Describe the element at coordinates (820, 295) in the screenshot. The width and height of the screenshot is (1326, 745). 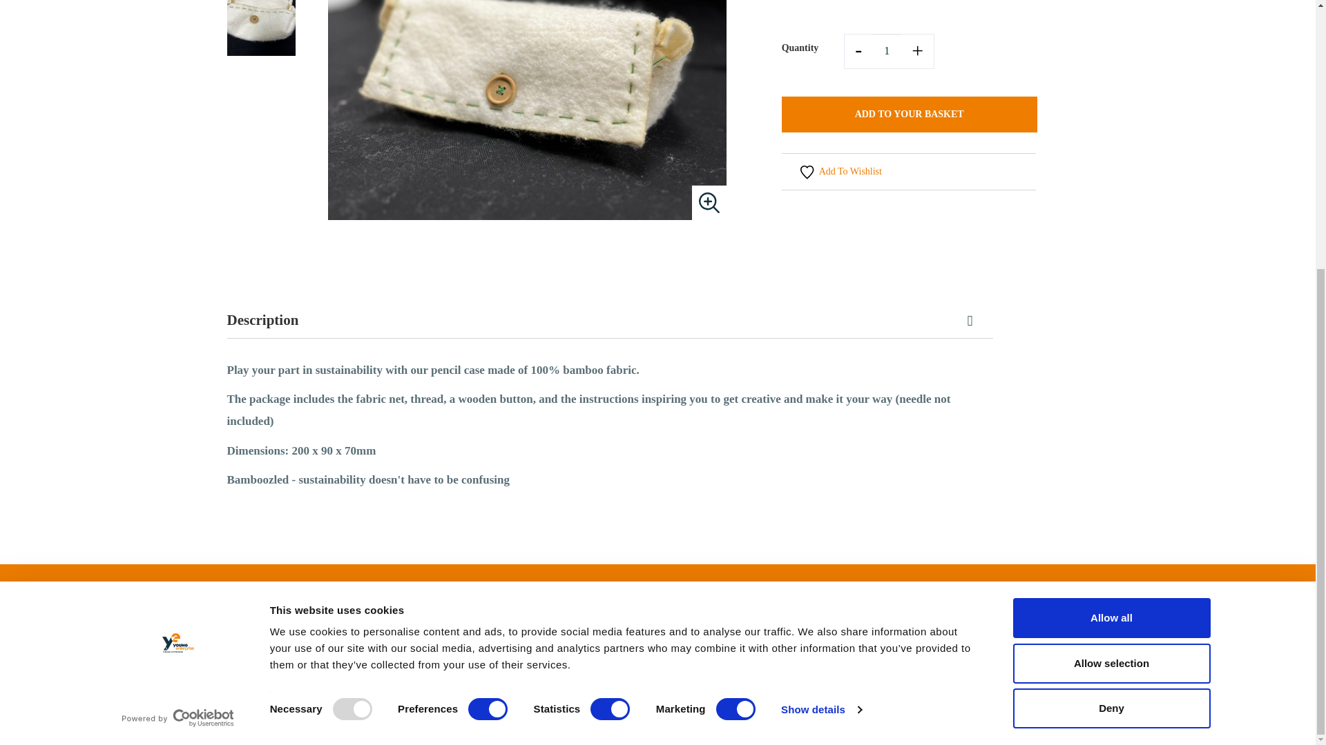
I see `Show details` at that location.